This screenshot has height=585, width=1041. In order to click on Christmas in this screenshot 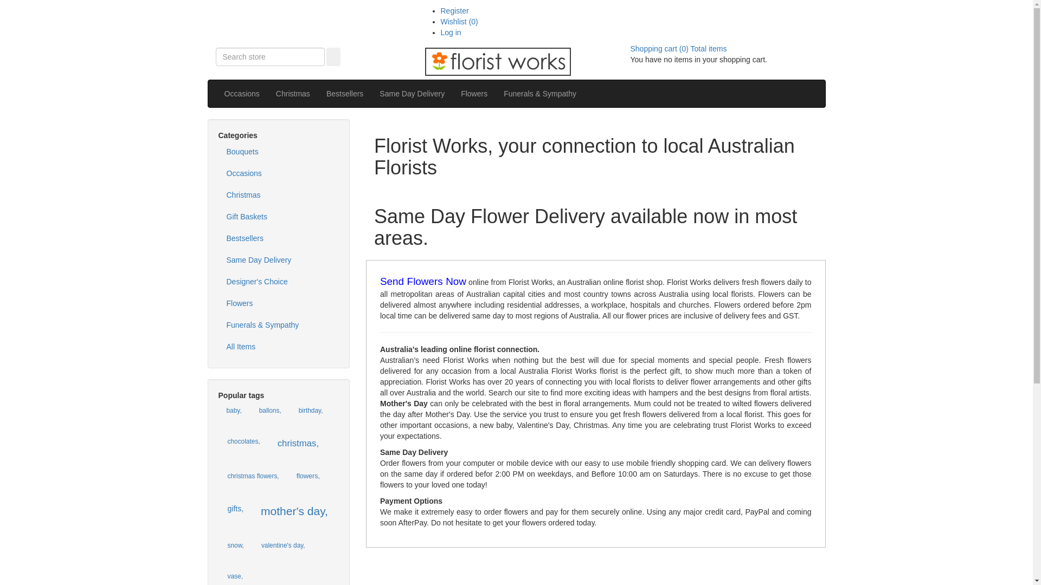, I will do `click(293, 94)`.